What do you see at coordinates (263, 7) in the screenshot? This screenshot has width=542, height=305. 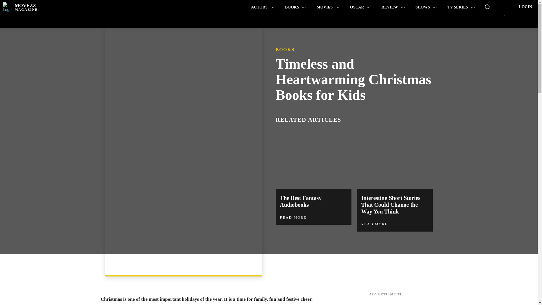 I see `ACTORS` at bounding box center [263, 7].